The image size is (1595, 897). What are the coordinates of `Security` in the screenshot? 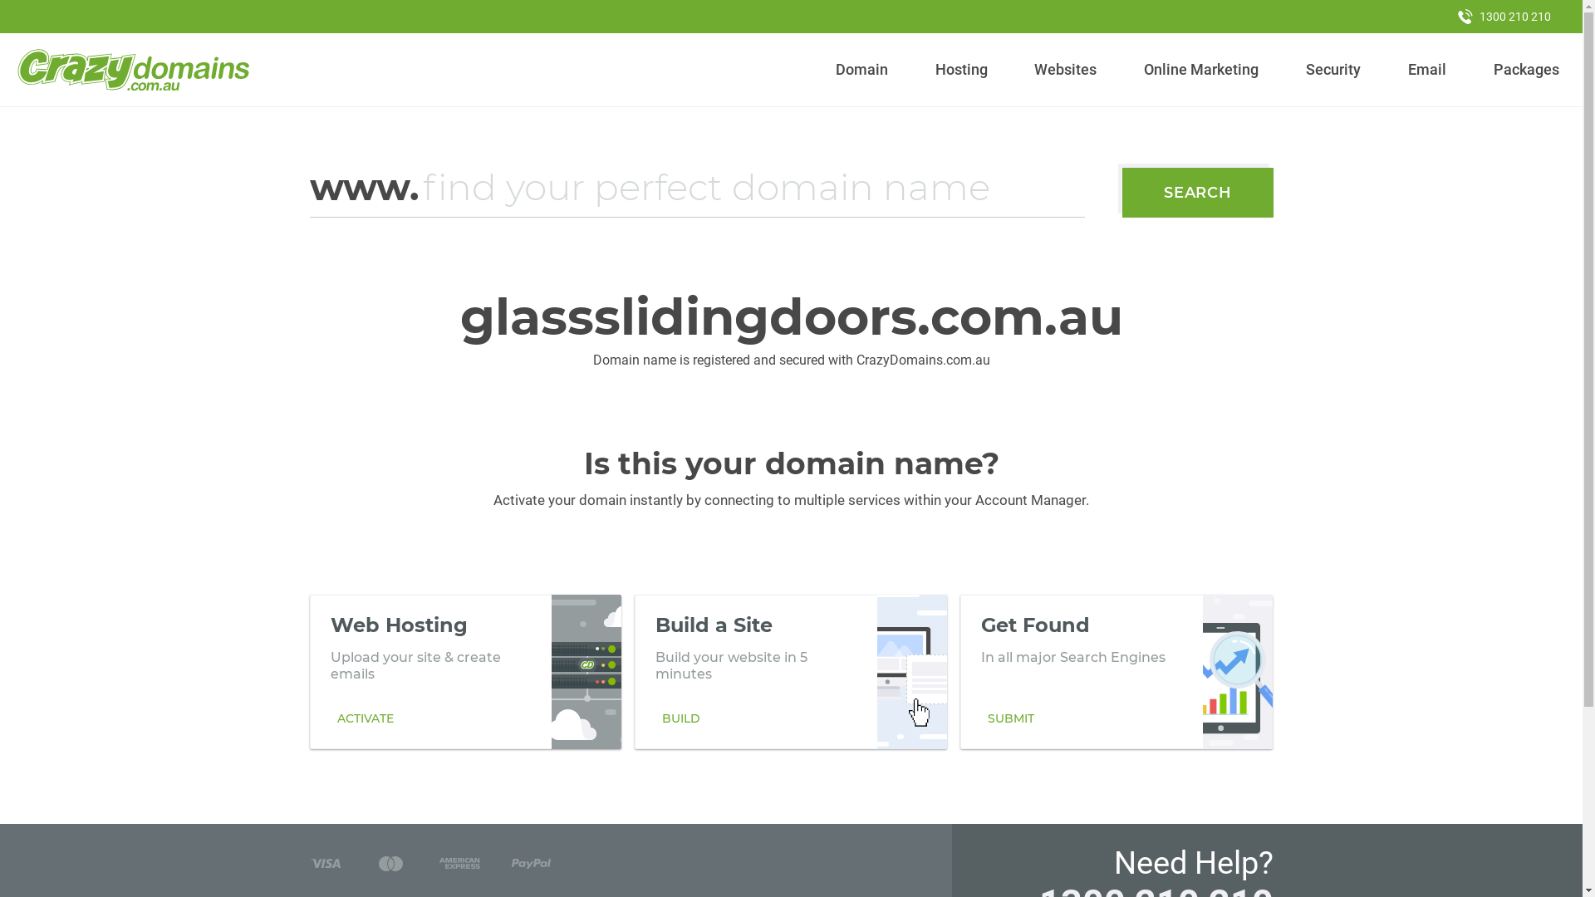 It's located at (1334, 70).